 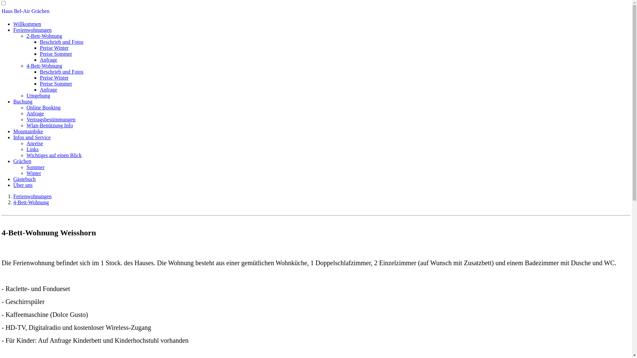 What do you see at coordinates (33, 30) in the screenshot?
I see `Ferienwohnungen` at bounding box center [33, 30].